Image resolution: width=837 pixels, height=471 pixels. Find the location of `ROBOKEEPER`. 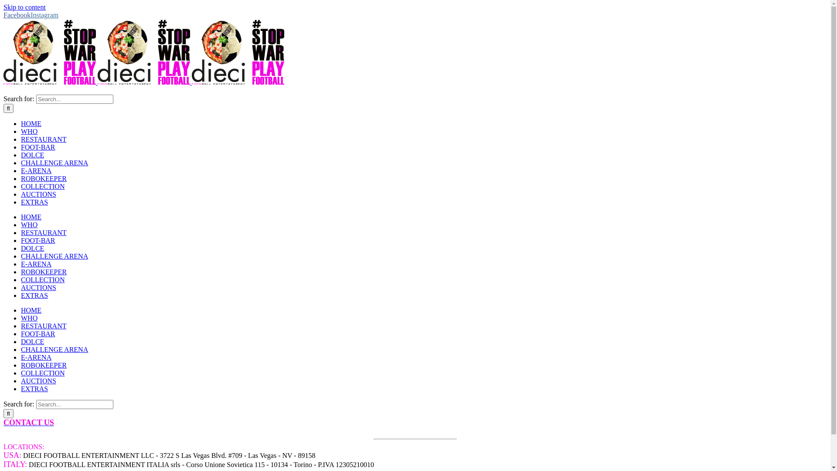

ROBOKEEPER is located at coordinates (44, 272).